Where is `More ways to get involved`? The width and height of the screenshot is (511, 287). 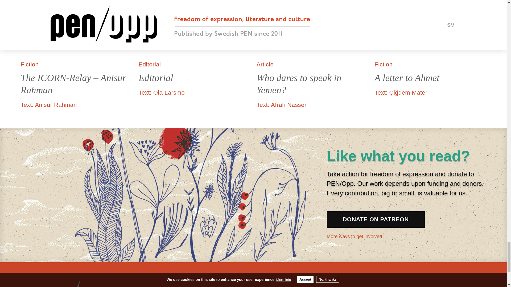
More ways to get involved is located at coordinates (360, 237).